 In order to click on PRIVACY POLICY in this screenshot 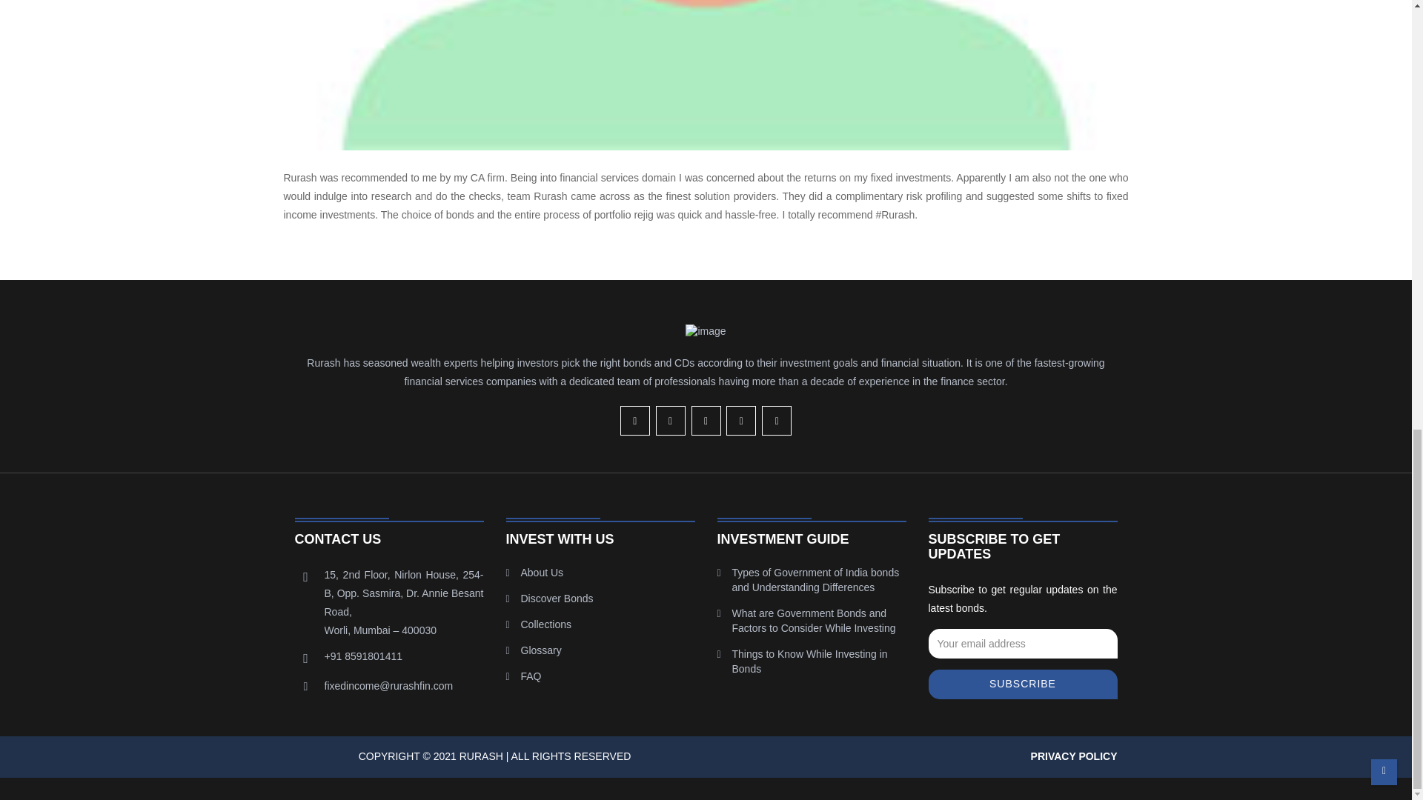, I will do `click(1073, 756)`.